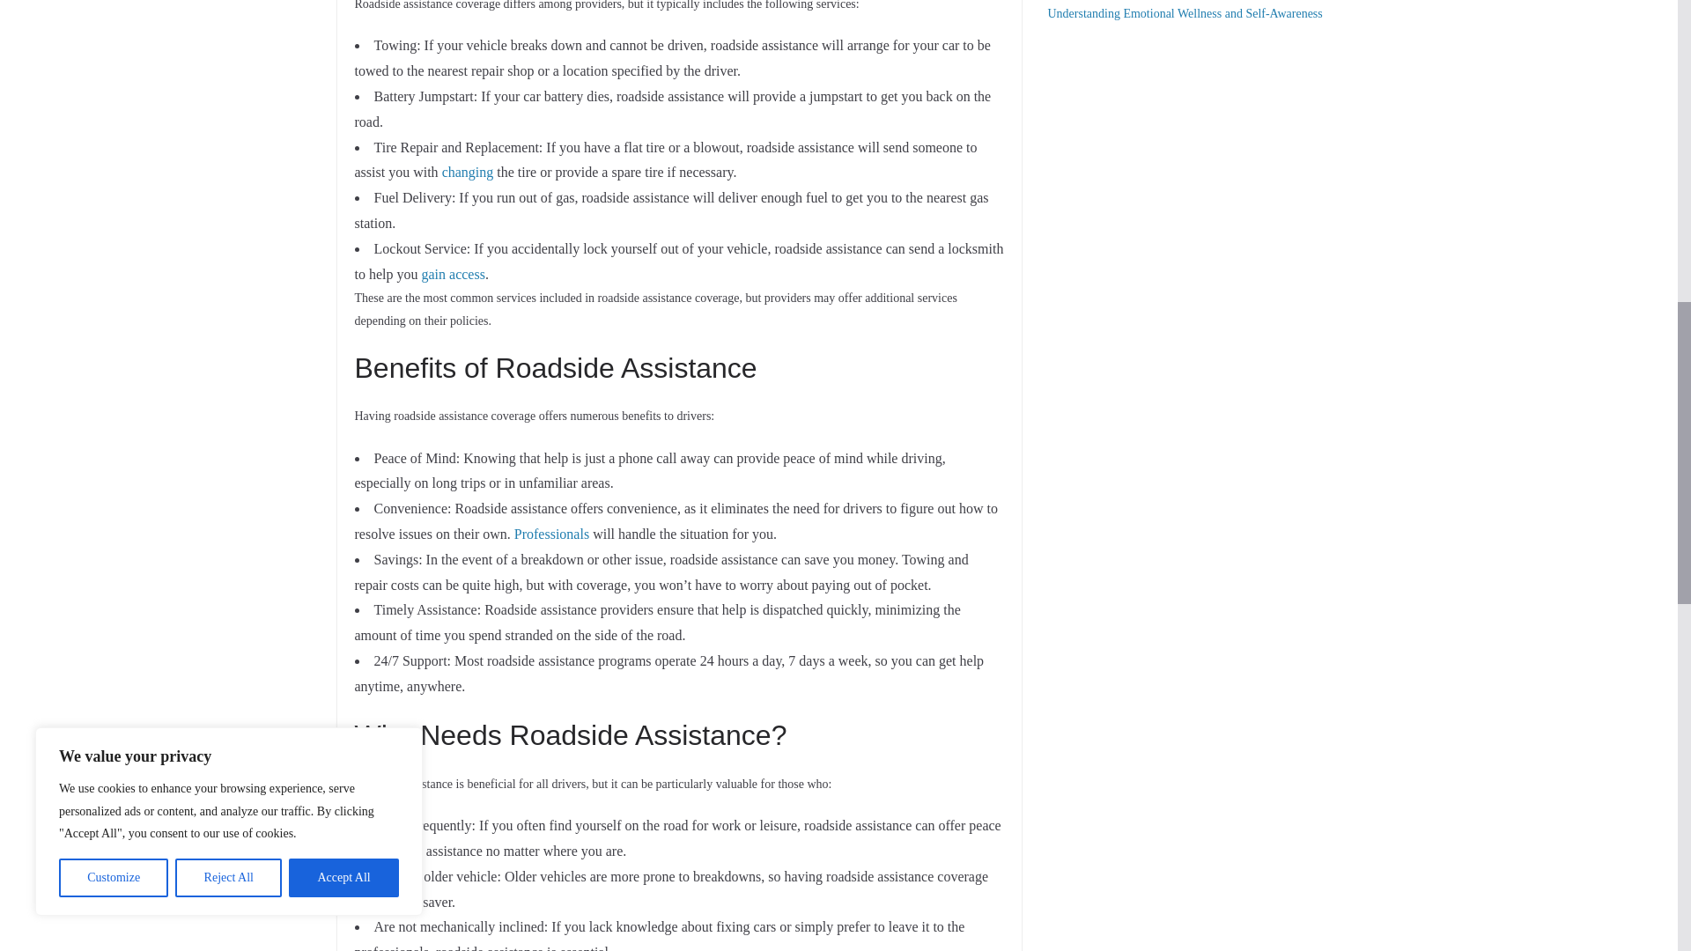 This screenshot has height=951, width=1691. Describe the element at coordinates (551, 534) in the screenshot. I see `Professionals` at that location.